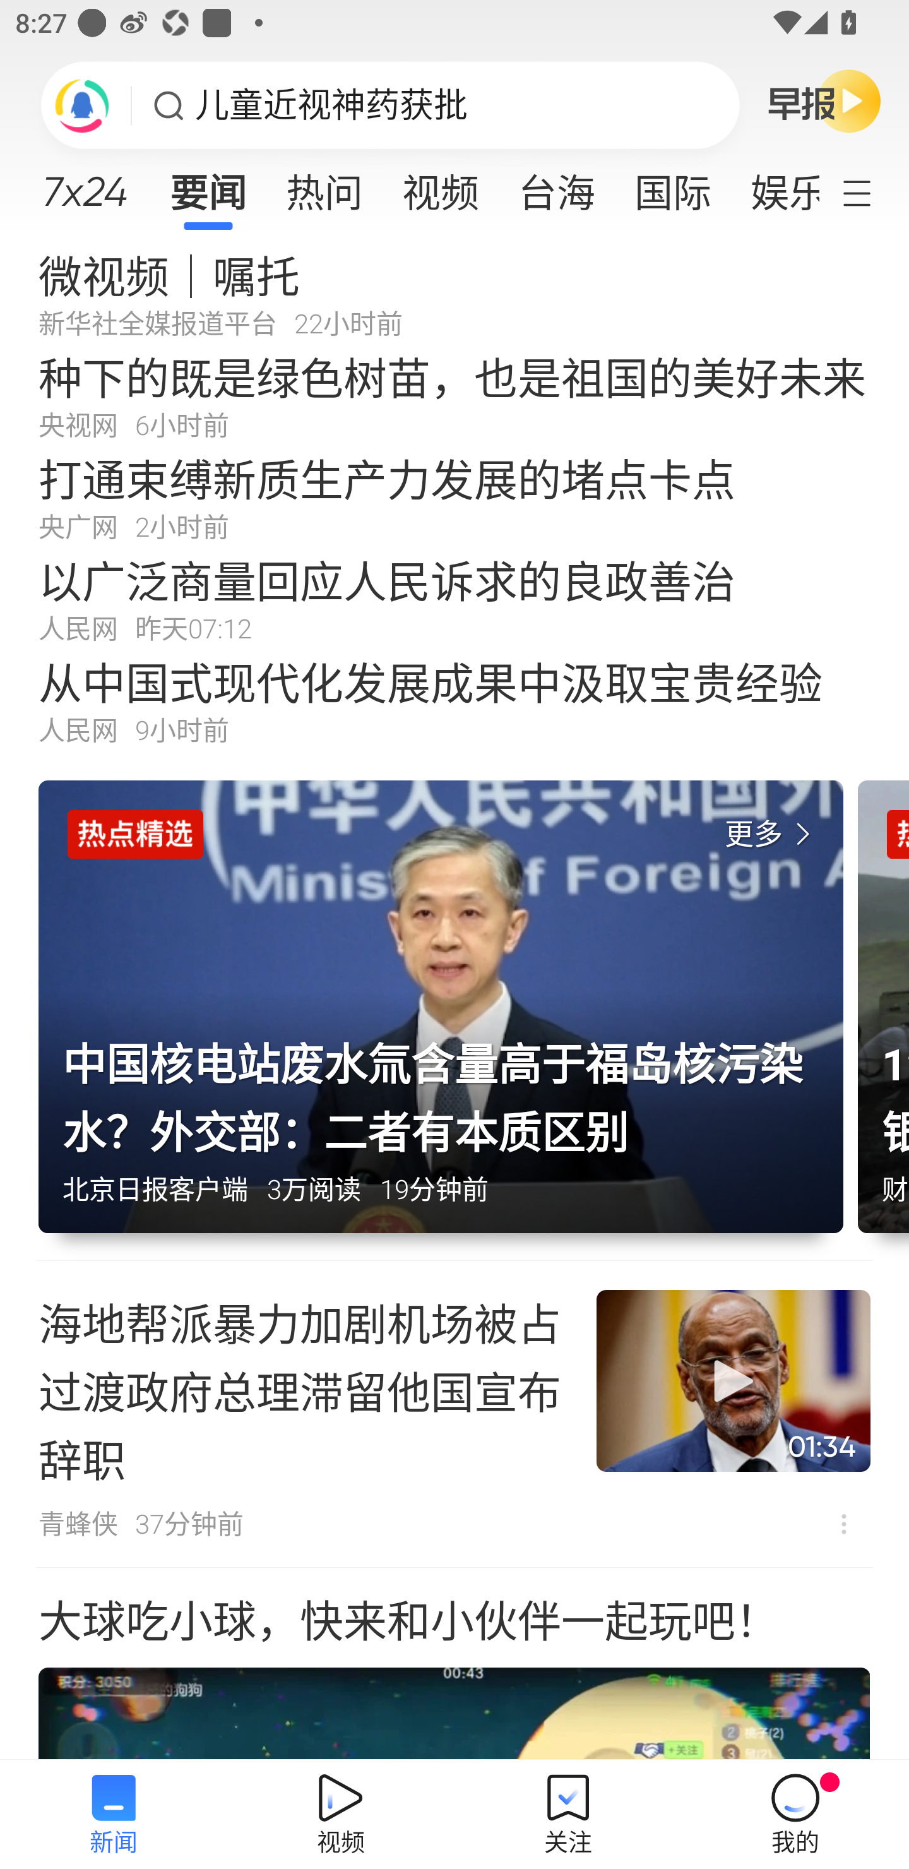  Describe the element at coordinates (871, 191) in the screenshot. I see ` 定制频道` at that location.